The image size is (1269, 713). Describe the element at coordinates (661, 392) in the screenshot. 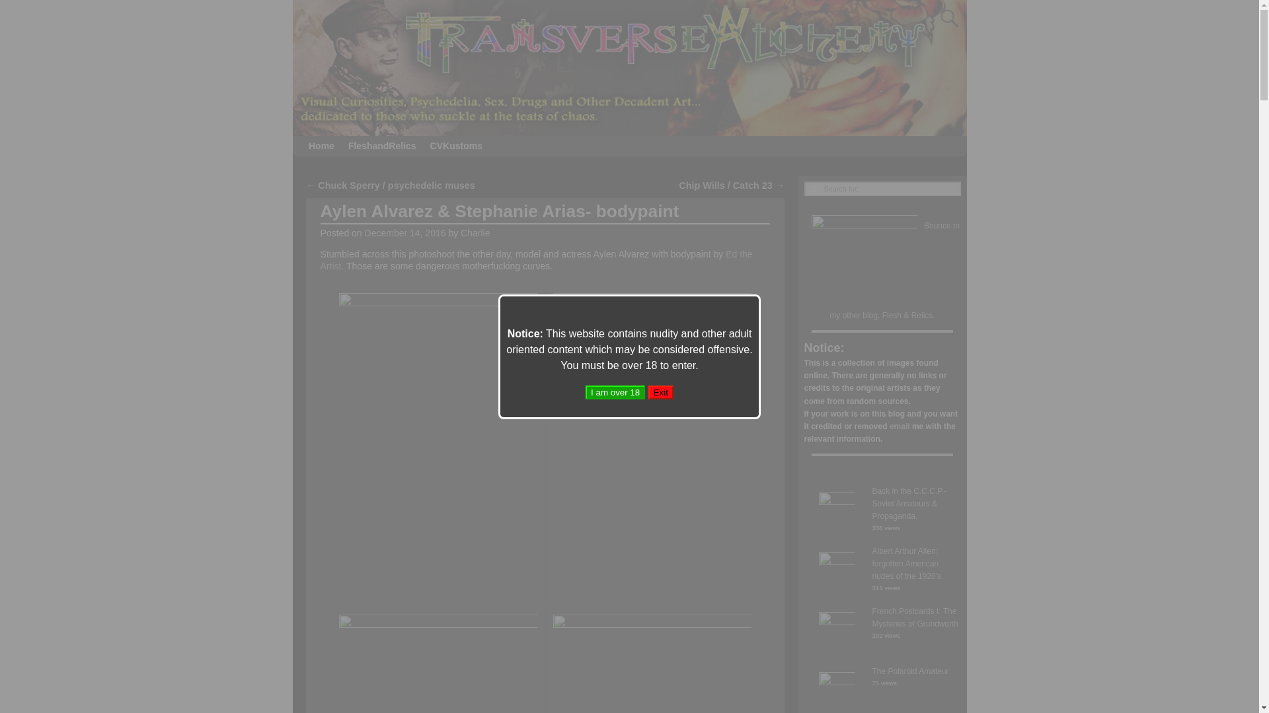

I see `Exit` at that location.